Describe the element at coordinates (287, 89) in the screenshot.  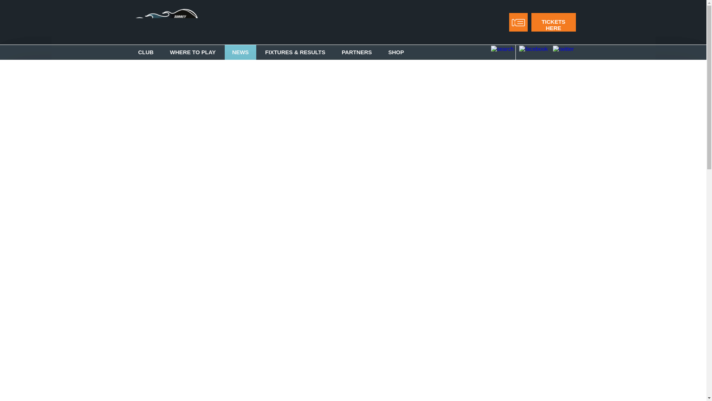
I see `Tickets` at that location.